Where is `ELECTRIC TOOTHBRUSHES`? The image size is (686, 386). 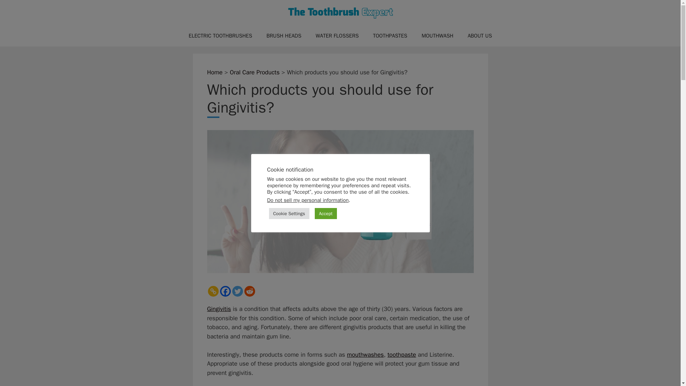 ELECTRIC TOOTHBRUSHES is located at coordinates (220, 36).